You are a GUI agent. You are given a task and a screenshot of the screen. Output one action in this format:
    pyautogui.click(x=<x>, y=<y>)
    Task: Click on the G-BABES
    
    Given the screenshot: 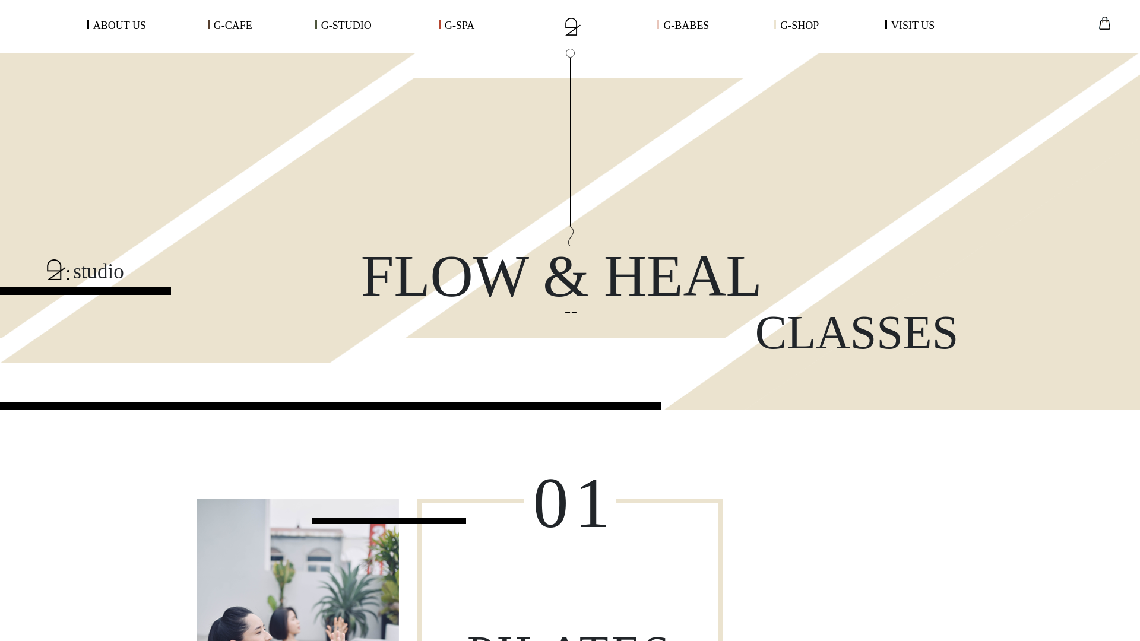 What is the action you would take?
    pyautogui.click(x=686, y=25)
    